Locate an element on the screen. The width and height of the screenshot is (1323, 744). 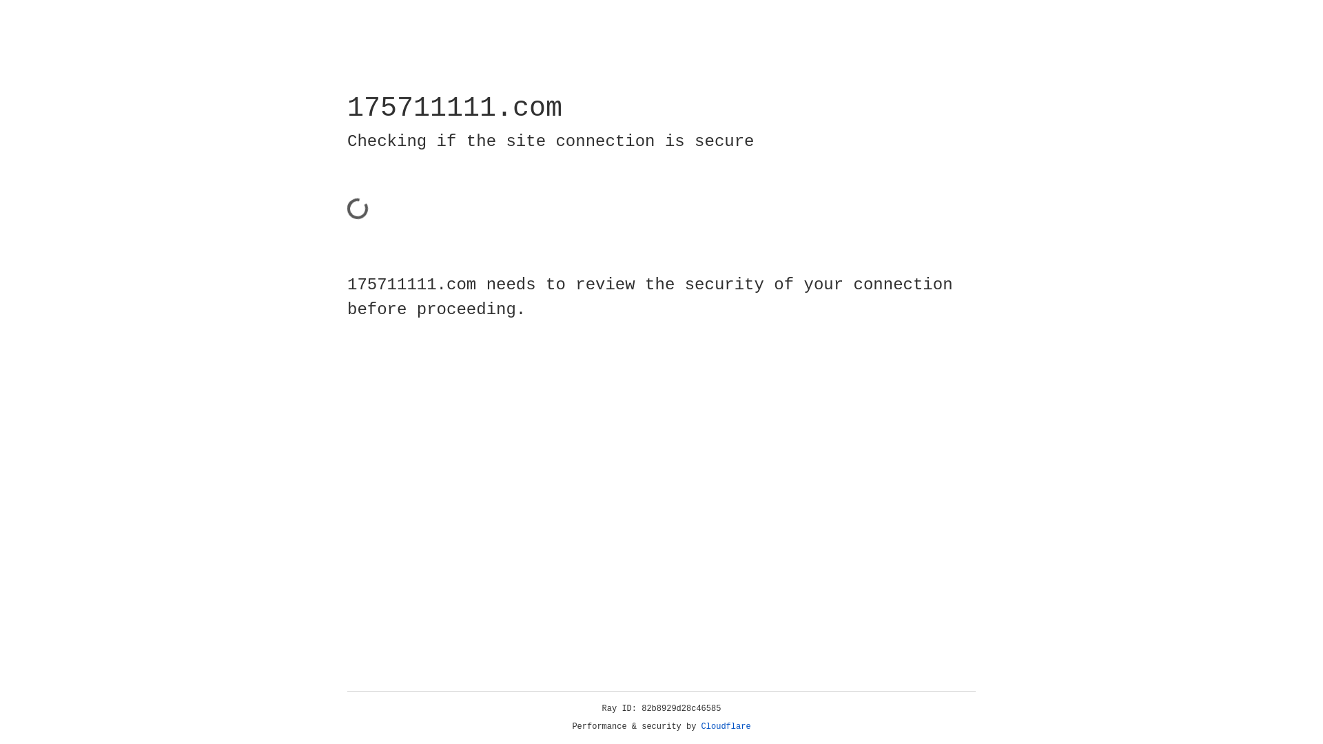
Cloudflare is located at coordinates (726, 727).